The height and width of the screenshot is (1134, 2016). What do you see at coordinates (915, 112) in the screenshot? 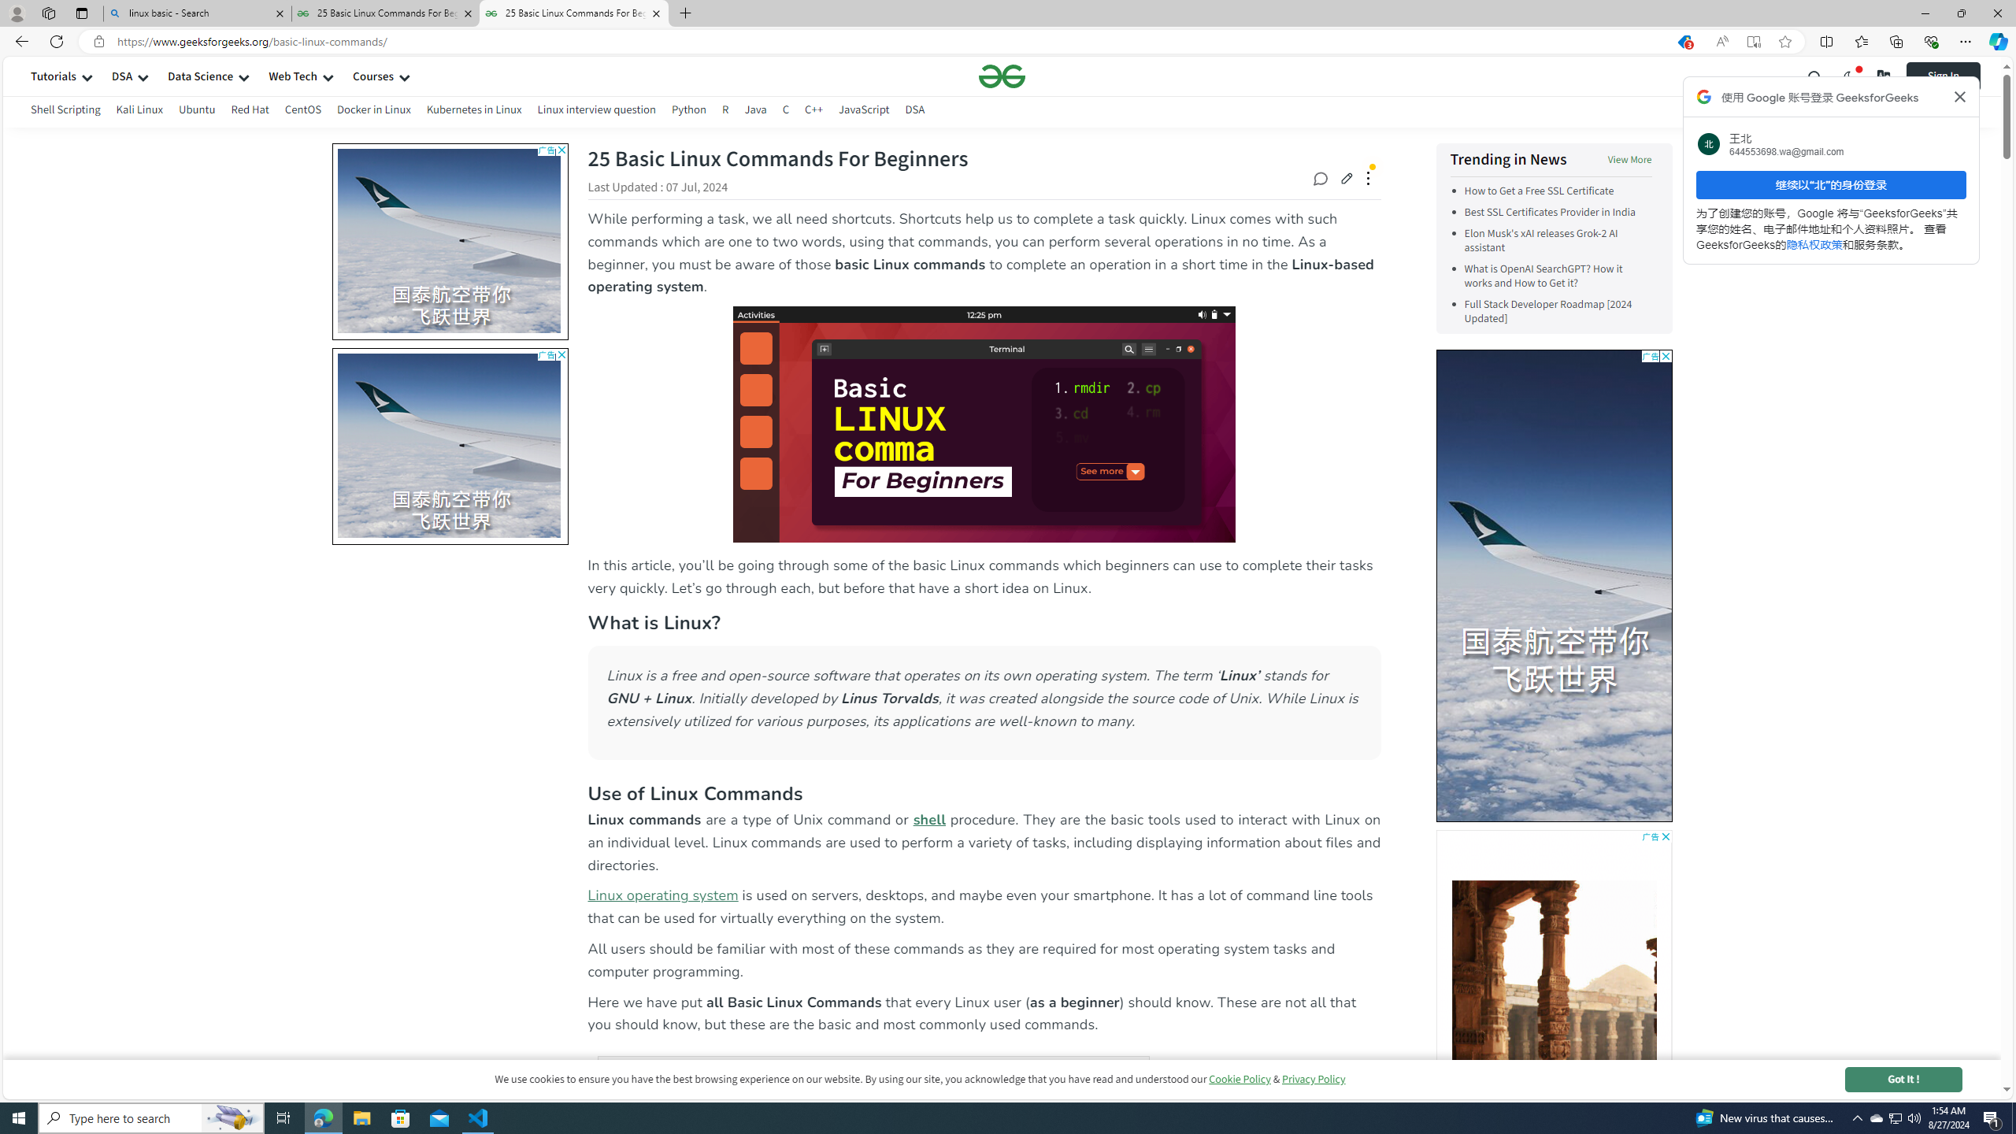
I see `DSA` at bounding box center [915, 112].